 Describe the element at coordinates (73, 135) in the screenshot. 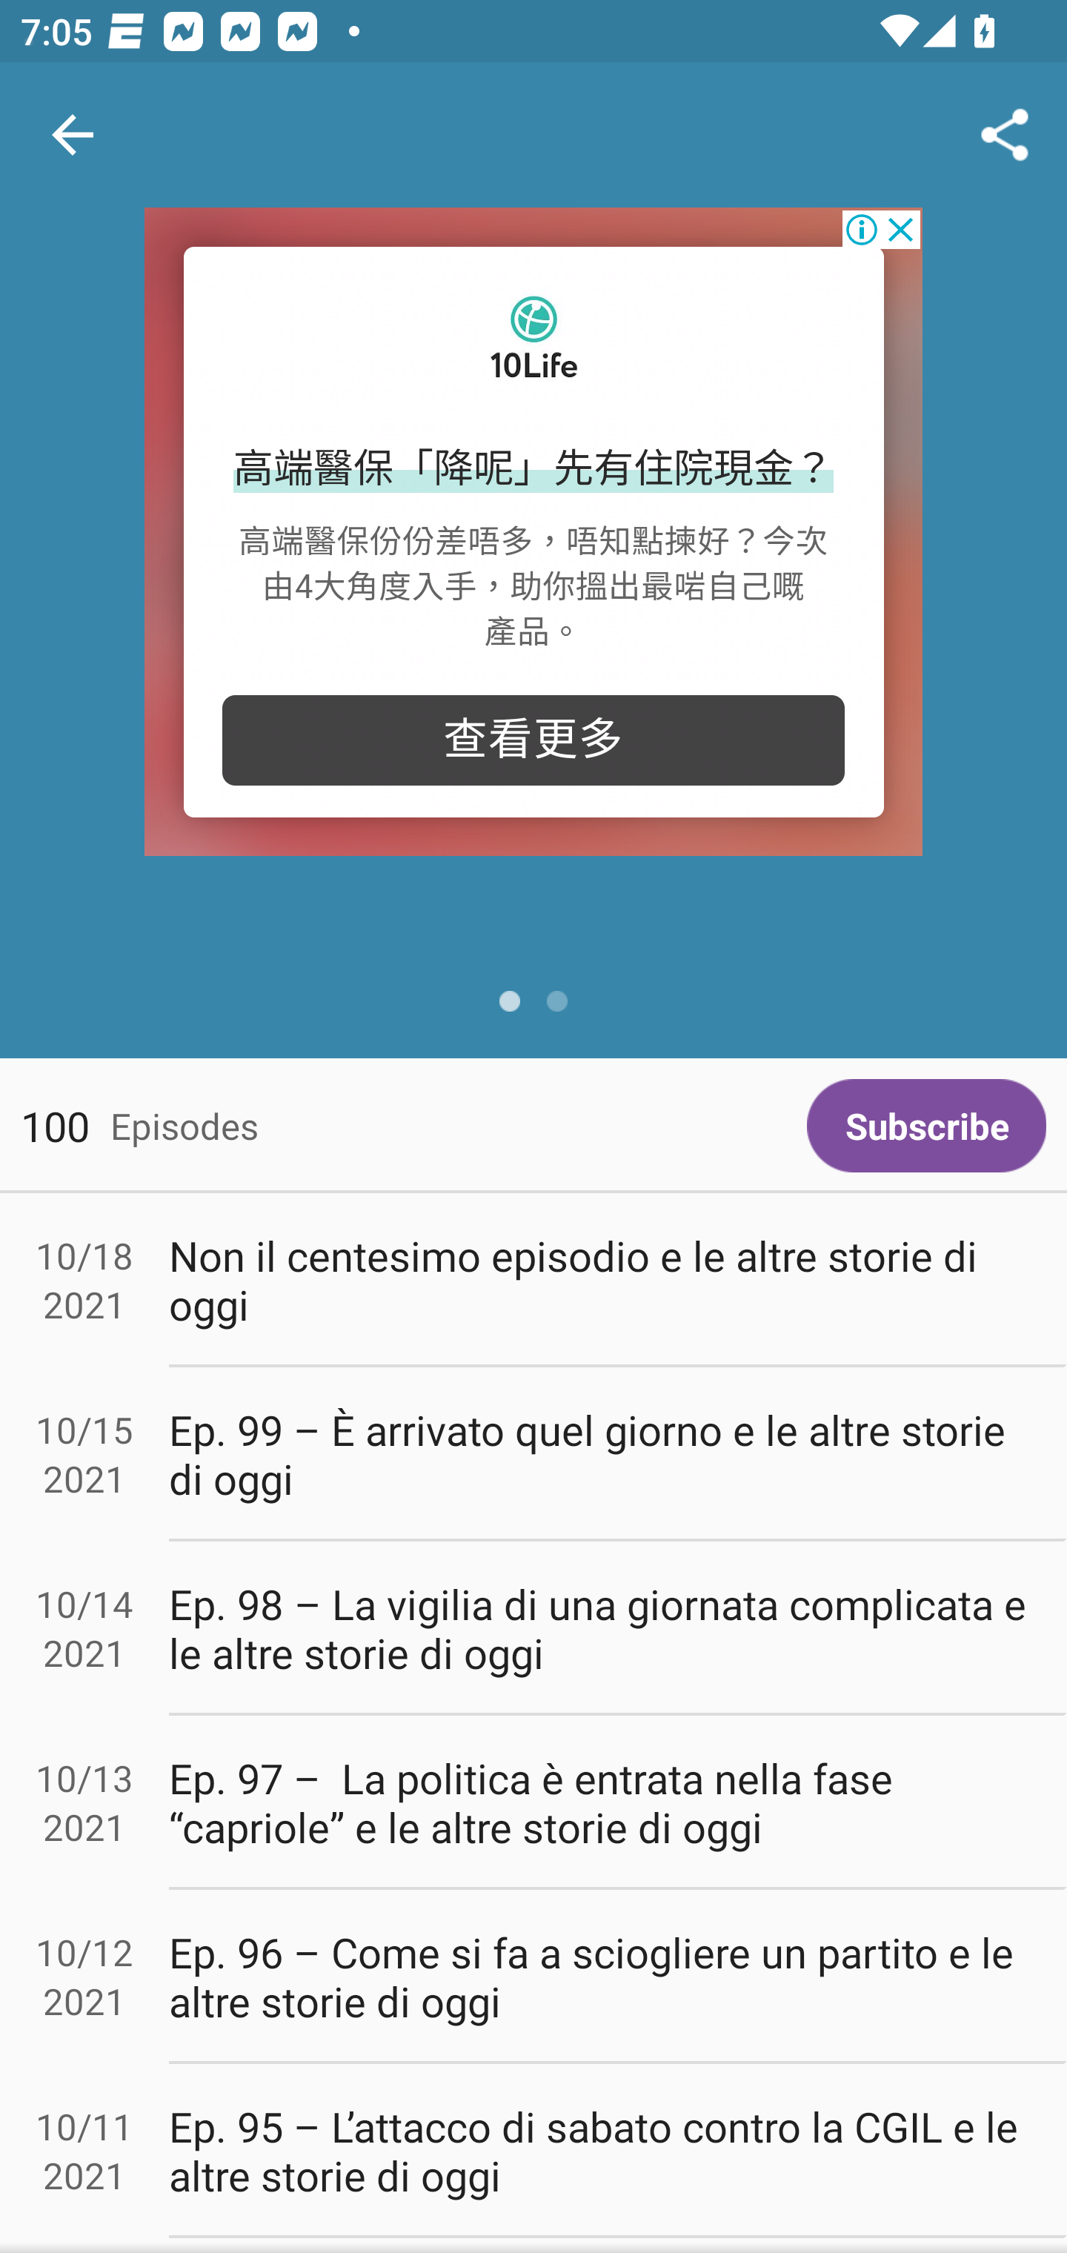

I see `Navigate up` at that location.